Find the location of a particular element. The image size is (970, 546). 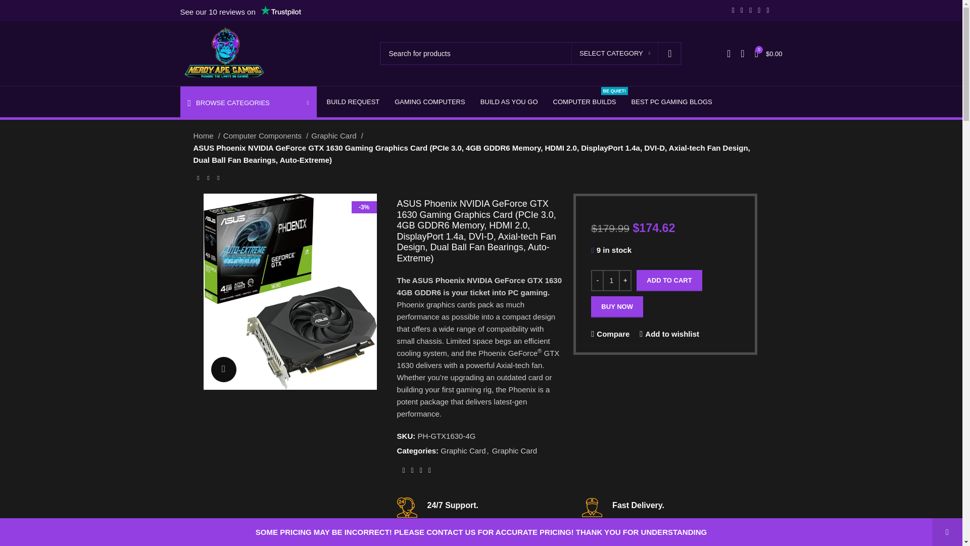

SELECT CATEGORY is located at coordinates (614, 54).